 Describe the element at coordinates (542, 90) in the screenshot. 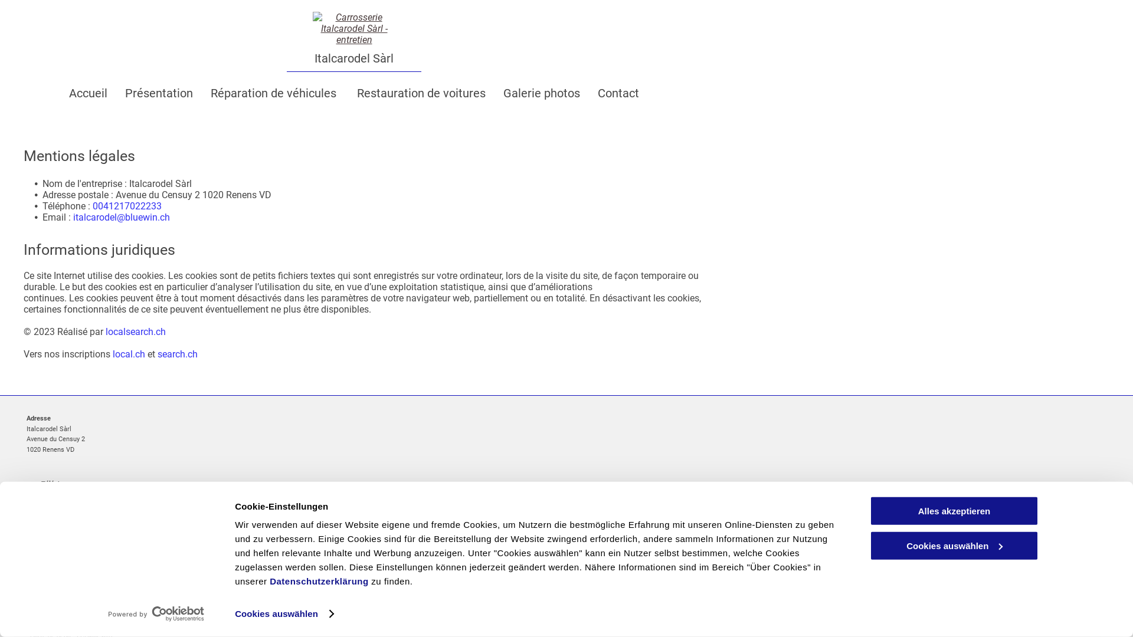

I see `Galerie photos` at that location.